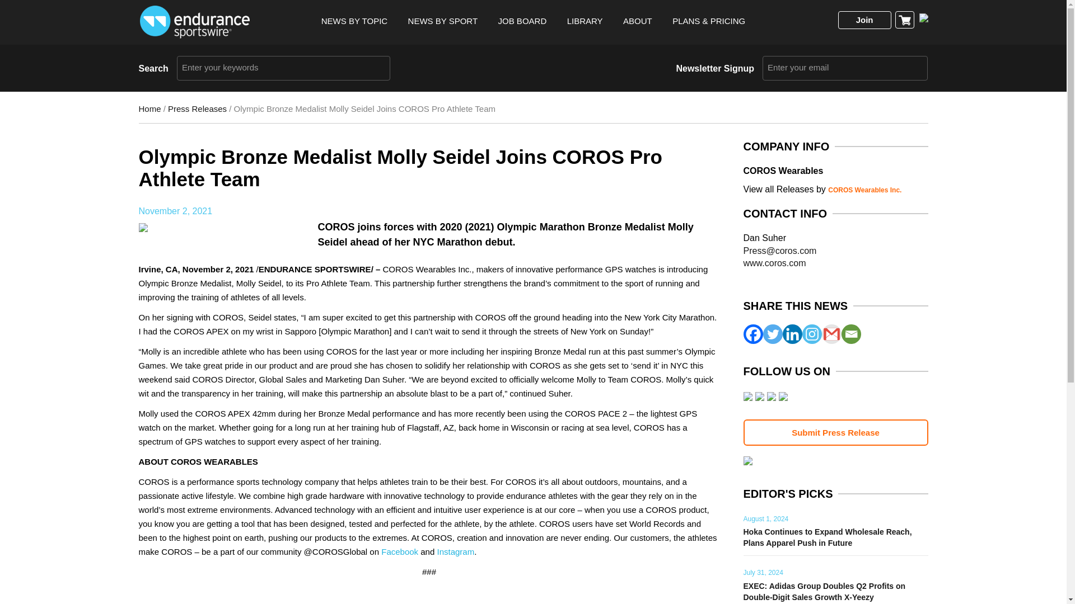 The width and height of the screenshot is (1075, 604). Describe the element at coordinates (864, 190) in the screenshot. I see `Posts by COROS Wearables Inc.` at that location.